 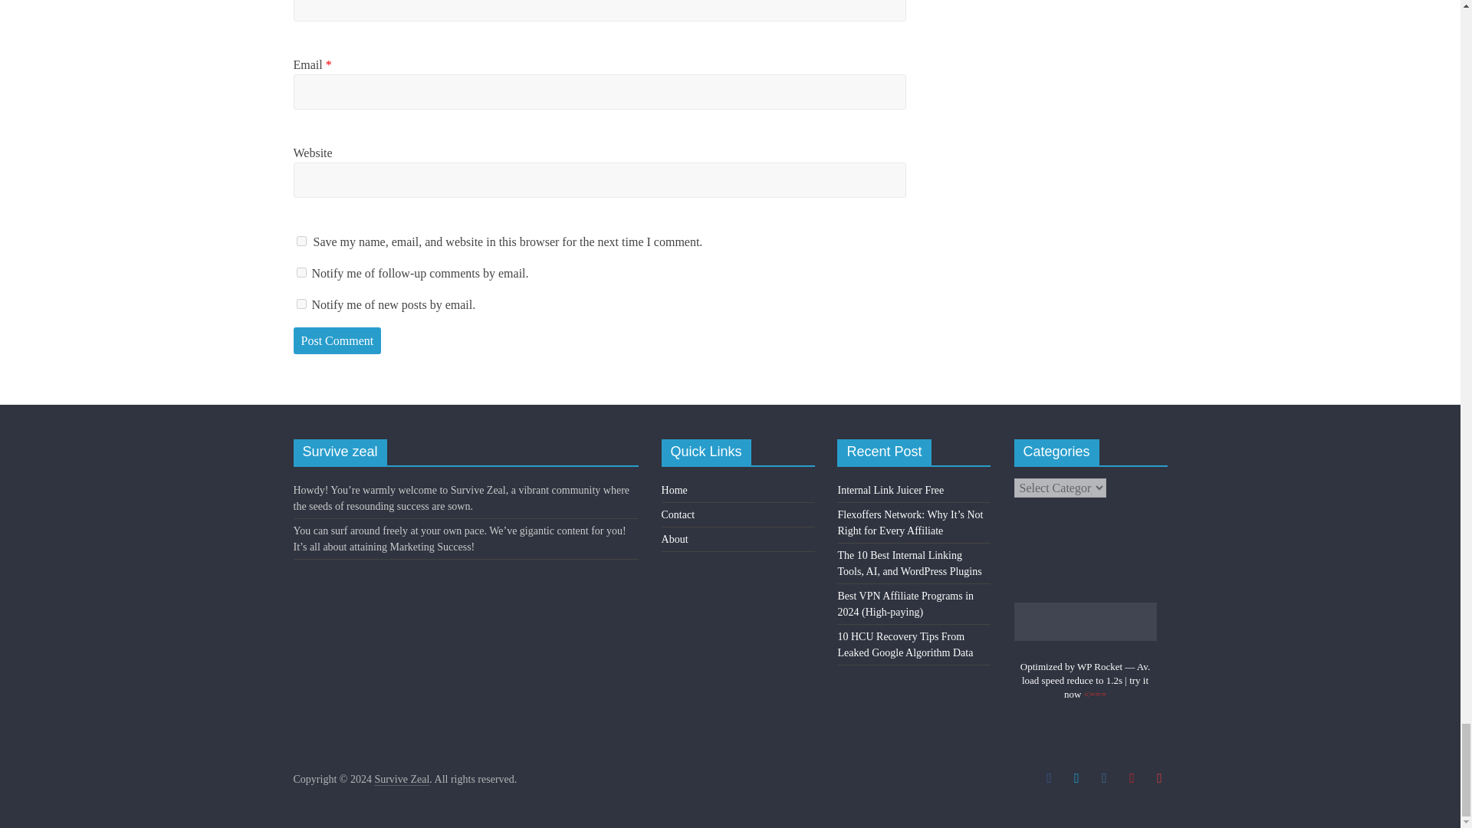 I want to click on Survive Zeal, so click(x=402, y=779).